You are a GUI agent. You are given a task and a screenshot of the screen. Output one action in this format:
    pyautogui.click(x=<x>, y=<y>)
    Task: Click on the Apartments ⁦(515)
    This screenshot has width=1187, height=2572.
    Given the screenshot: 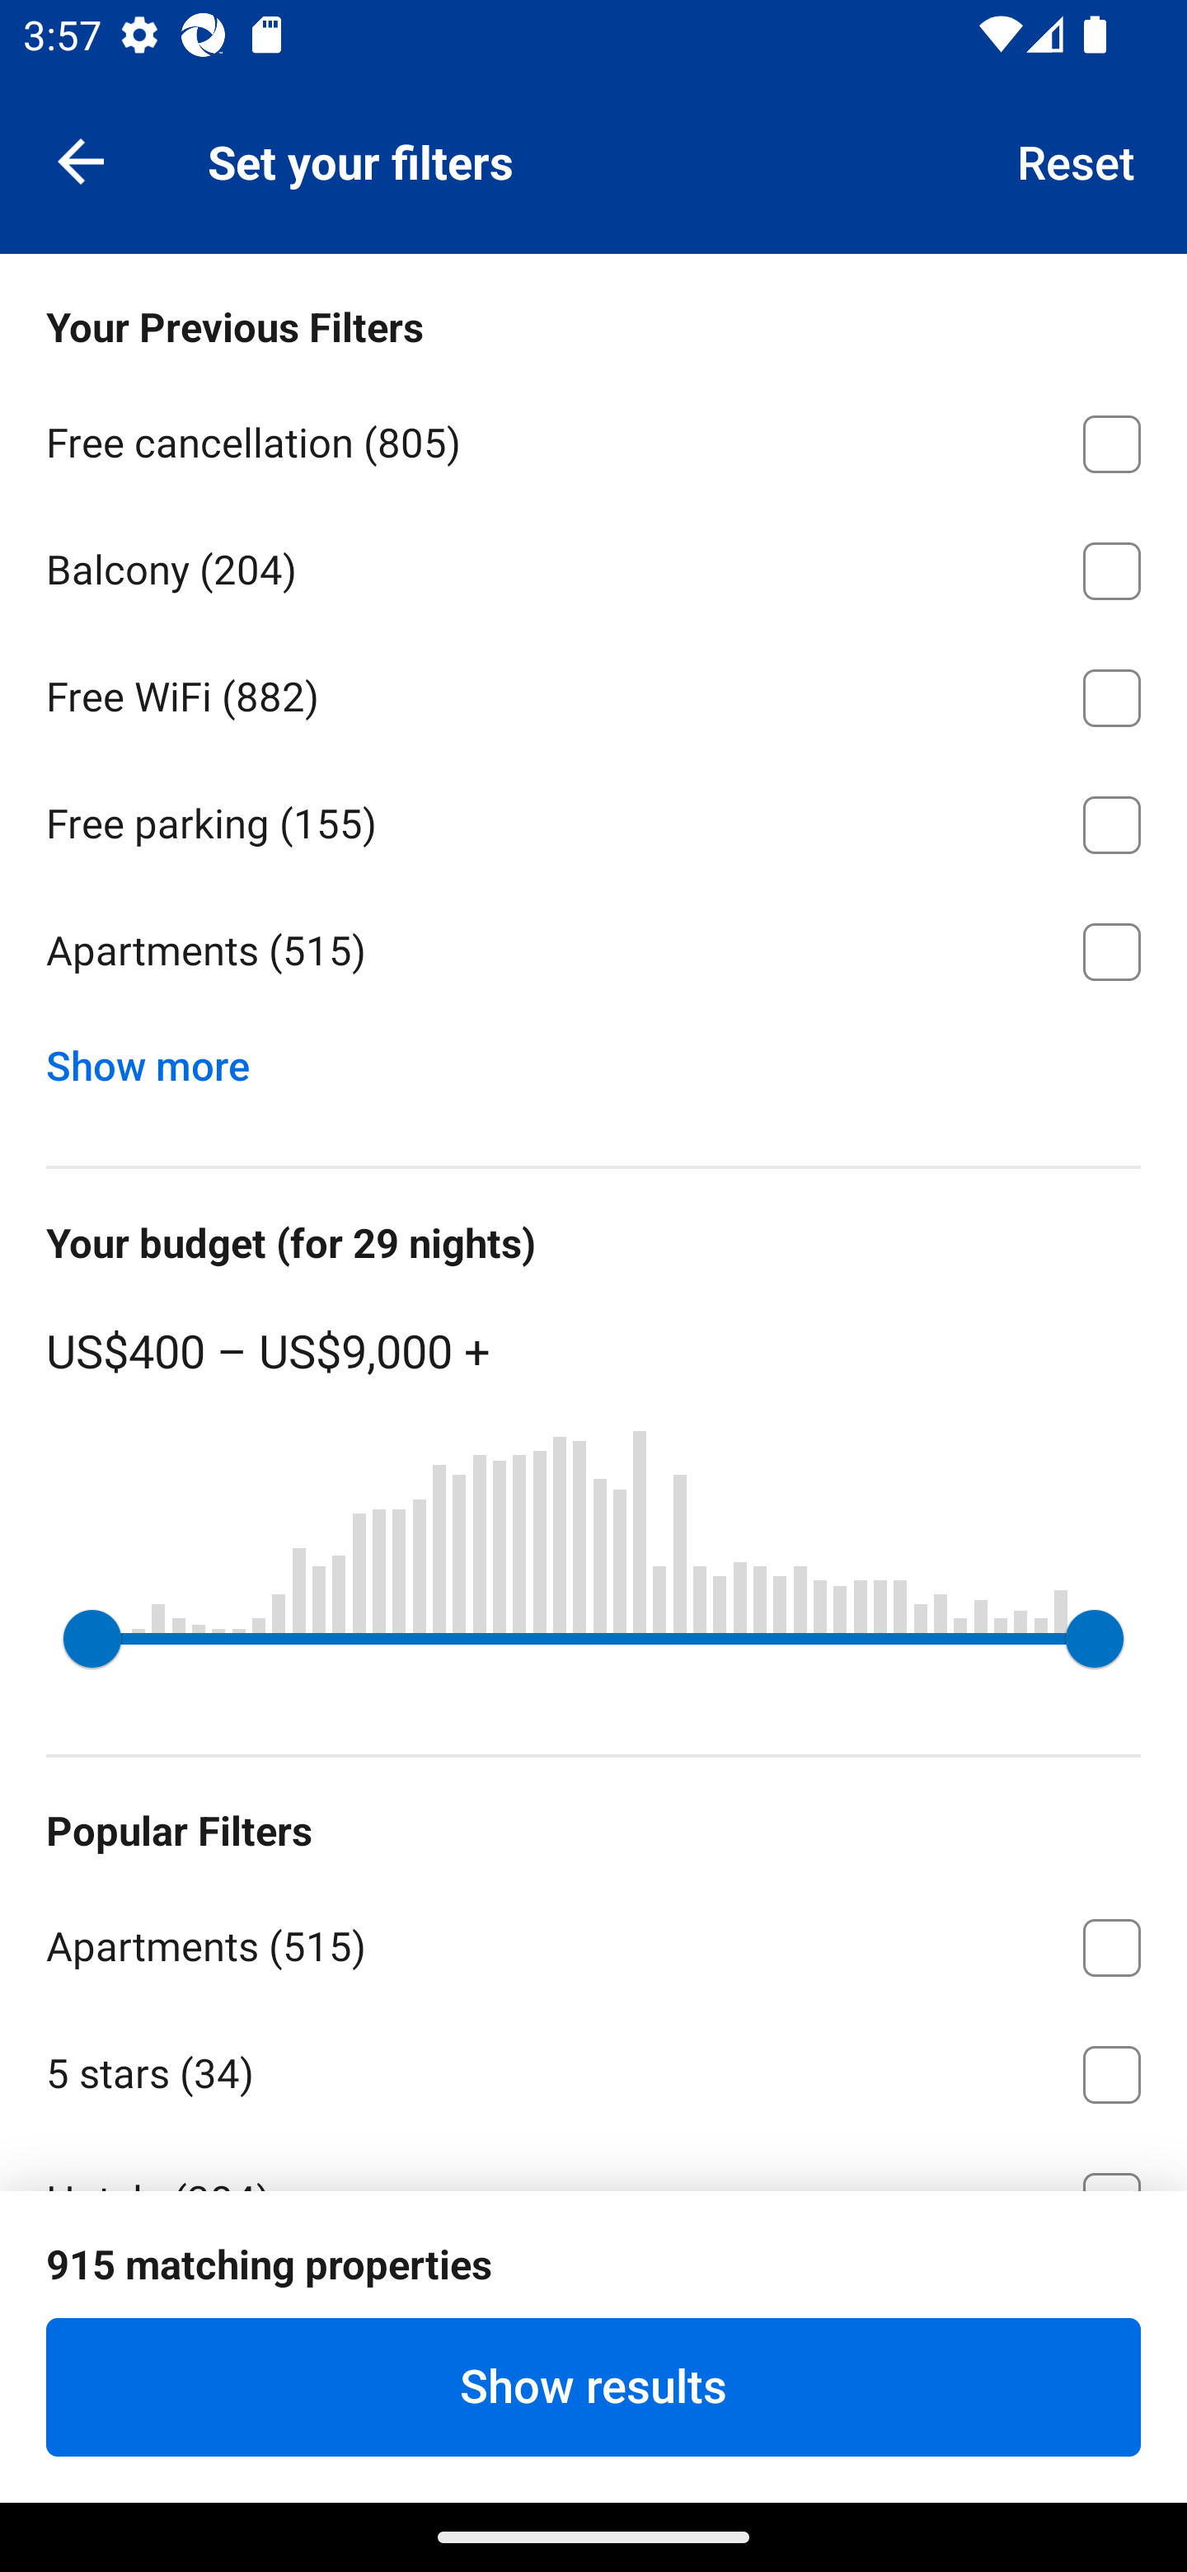 What is the action you would take?
    pyautogui.click(x=593, y=951)
    